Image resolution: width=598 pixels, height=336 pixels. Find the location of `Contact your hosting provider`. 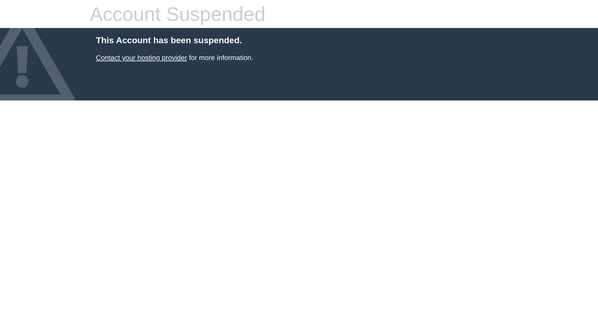

Contact your hosting provider is located at coordinates (141, 58).